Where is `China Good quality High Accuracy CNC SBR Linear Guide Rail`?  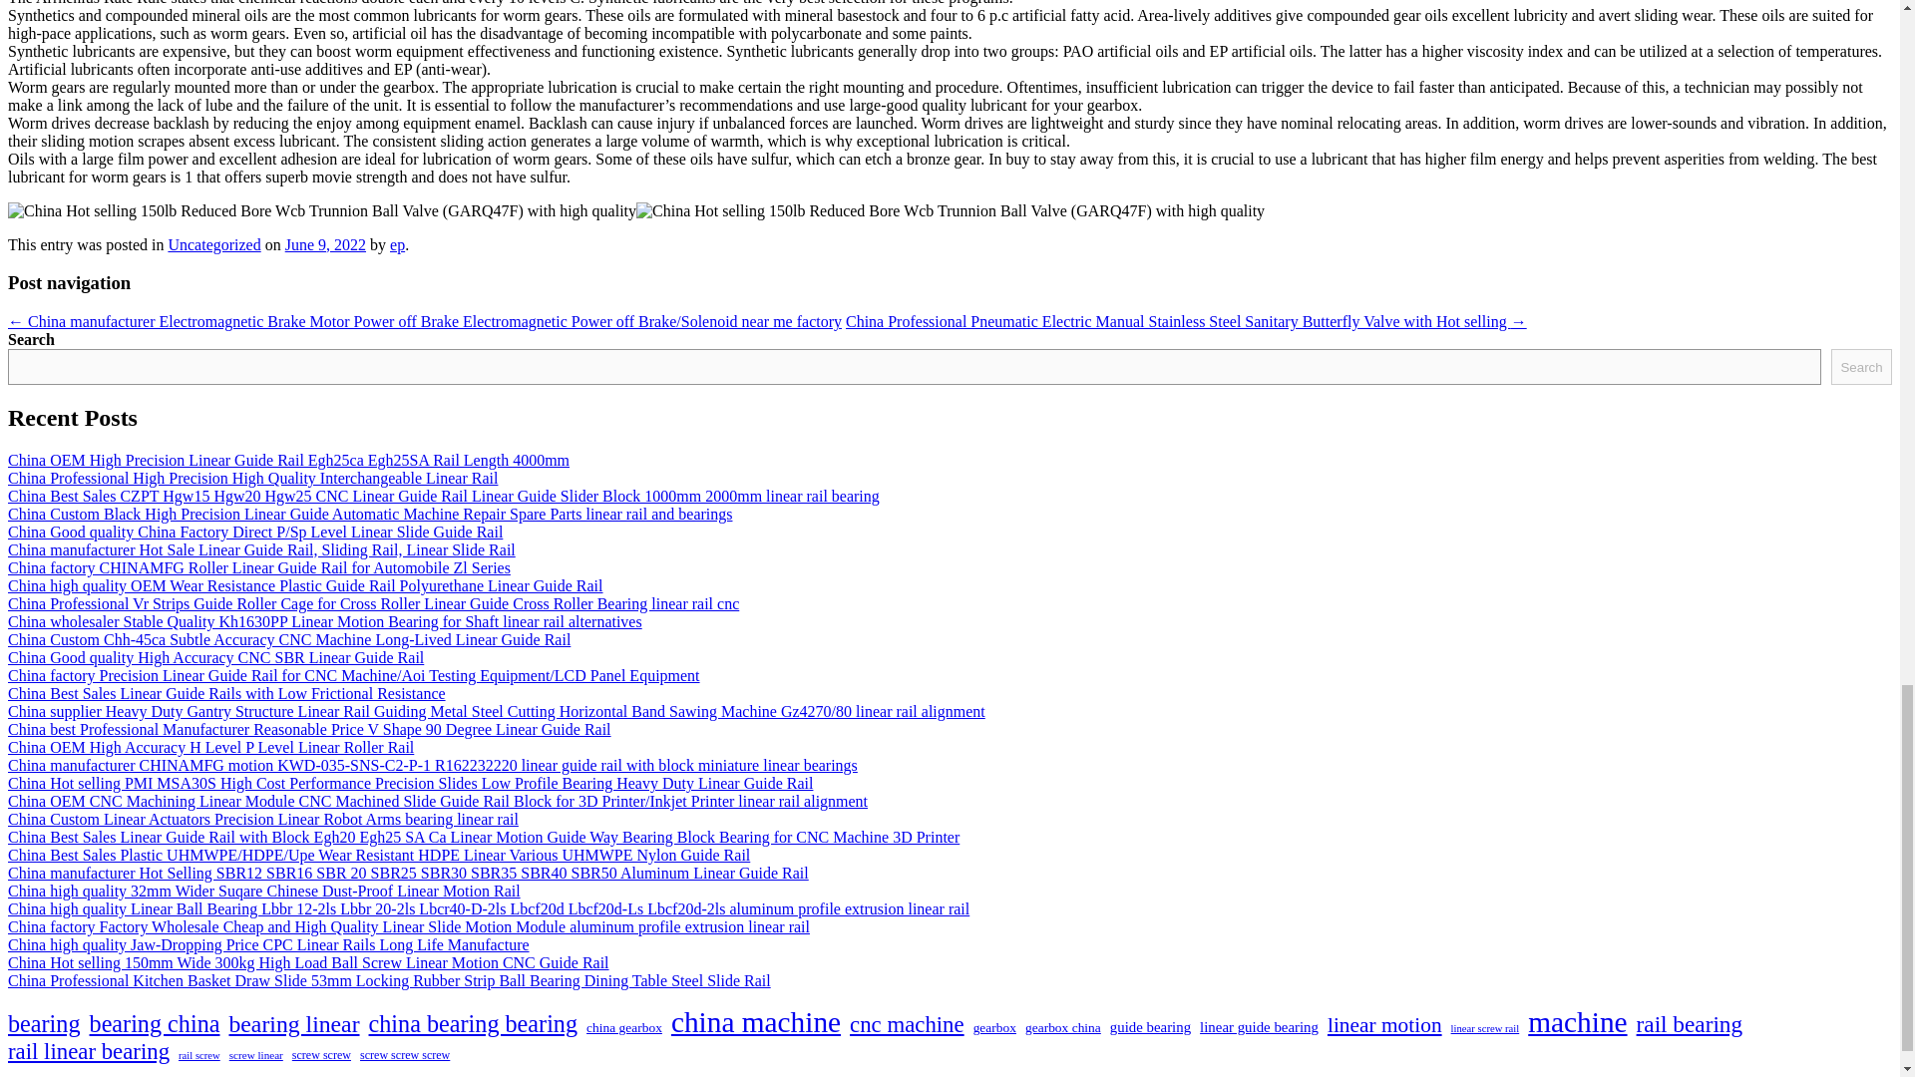
China Good quality High Accuracy CNC SBR Linear Guide Rail is located at coordinates (215, 658).